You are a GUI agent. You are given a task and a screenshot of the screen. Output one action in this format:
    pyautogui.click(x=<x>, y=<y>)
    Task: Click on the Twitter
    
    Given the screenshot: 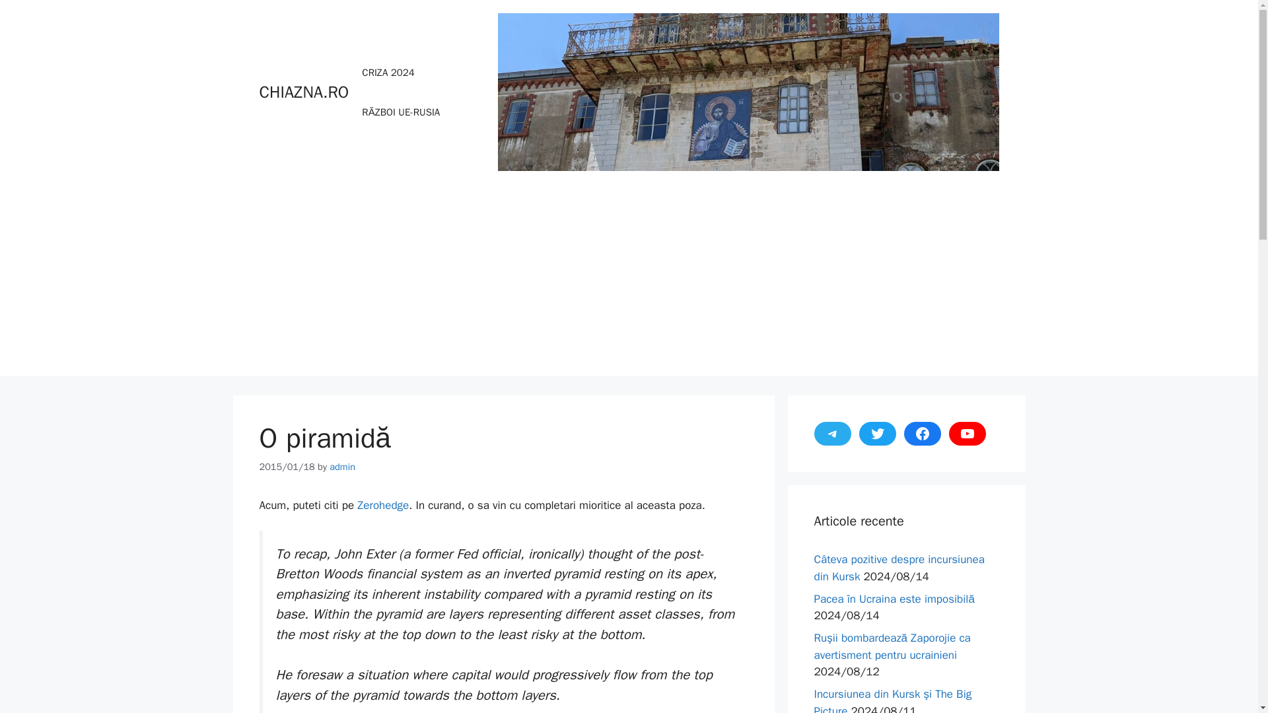 What is the action you would take?
    pyautogui.click(x=876, y=434)
    